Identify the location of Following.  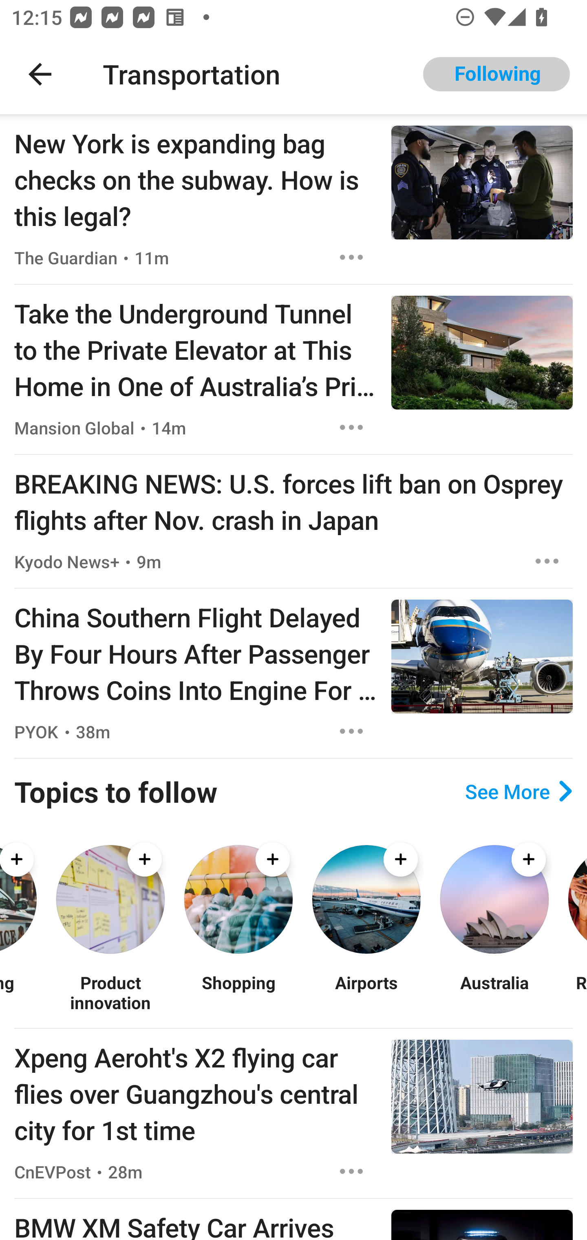
(497, 74).